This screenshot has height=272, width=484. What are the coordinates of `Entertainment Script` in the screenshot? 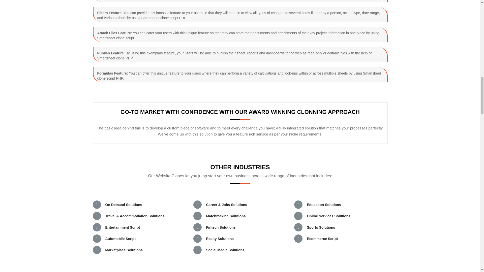 It's located at (123, 227).